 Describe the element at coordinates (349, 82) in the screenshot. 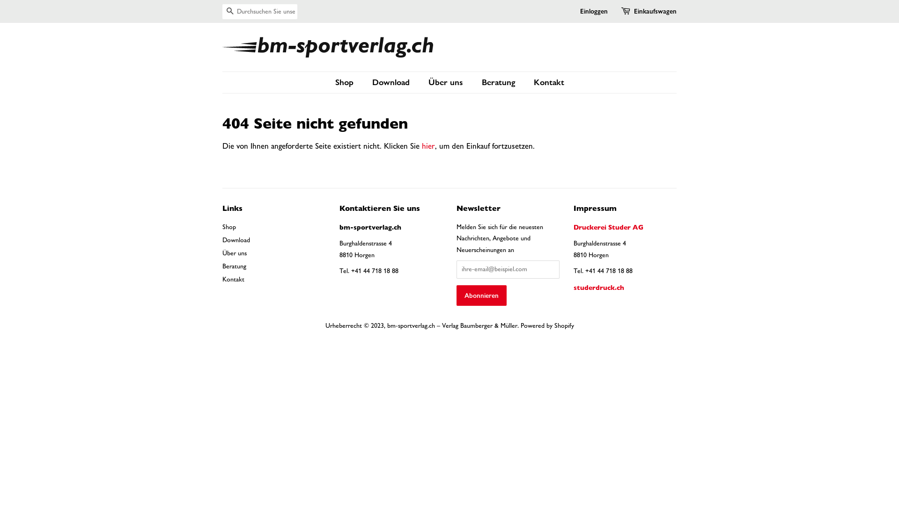

I see `Shop` at that location.